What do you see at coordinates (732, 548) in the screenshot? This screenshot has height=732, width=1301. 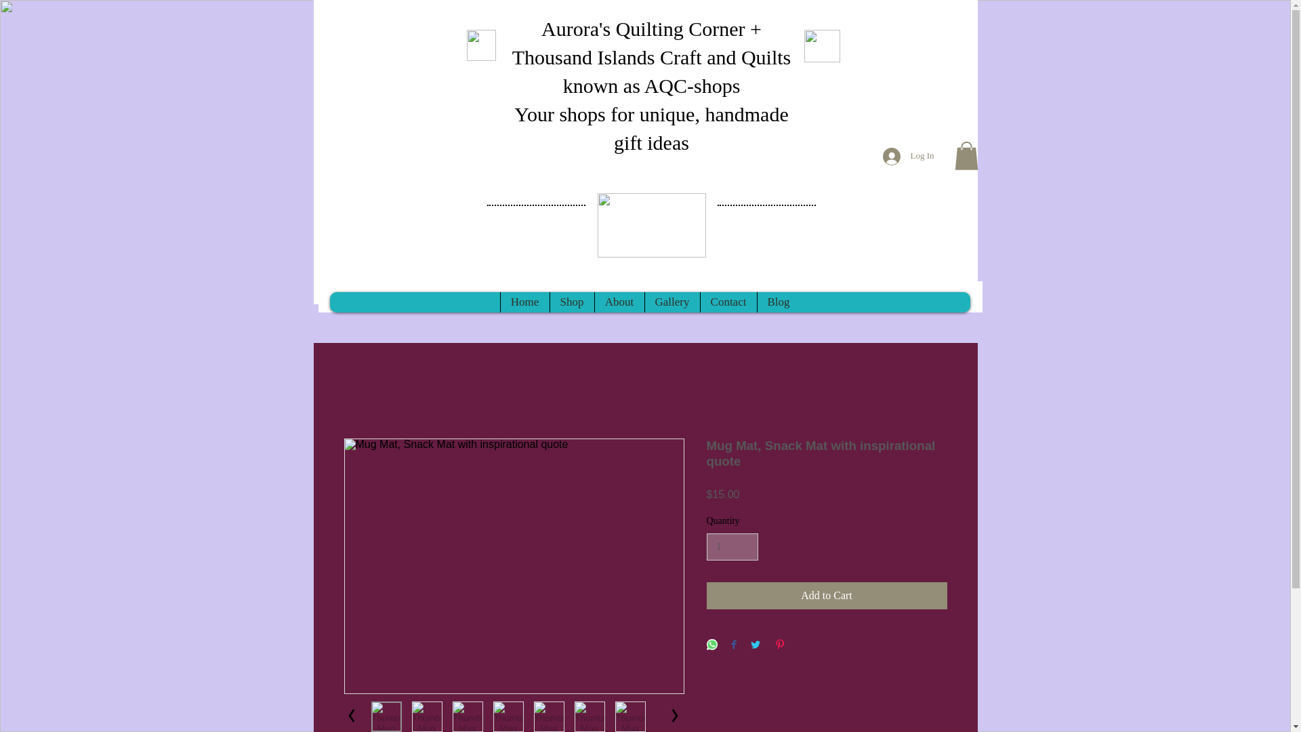 I see `1` at bounding box center [732, 548].